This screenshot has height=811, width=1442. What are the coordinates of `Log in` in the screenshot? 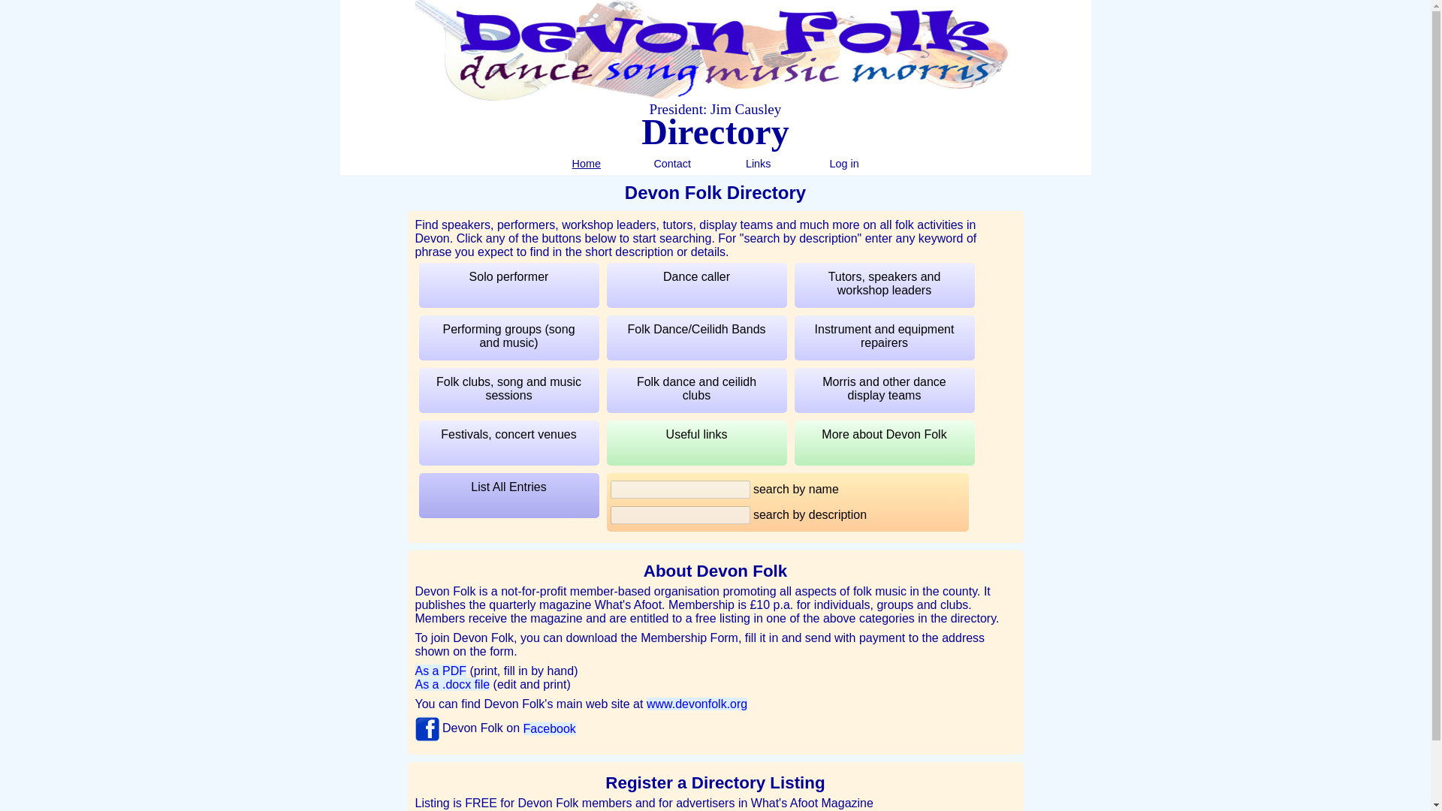 It's located at (843, 163).